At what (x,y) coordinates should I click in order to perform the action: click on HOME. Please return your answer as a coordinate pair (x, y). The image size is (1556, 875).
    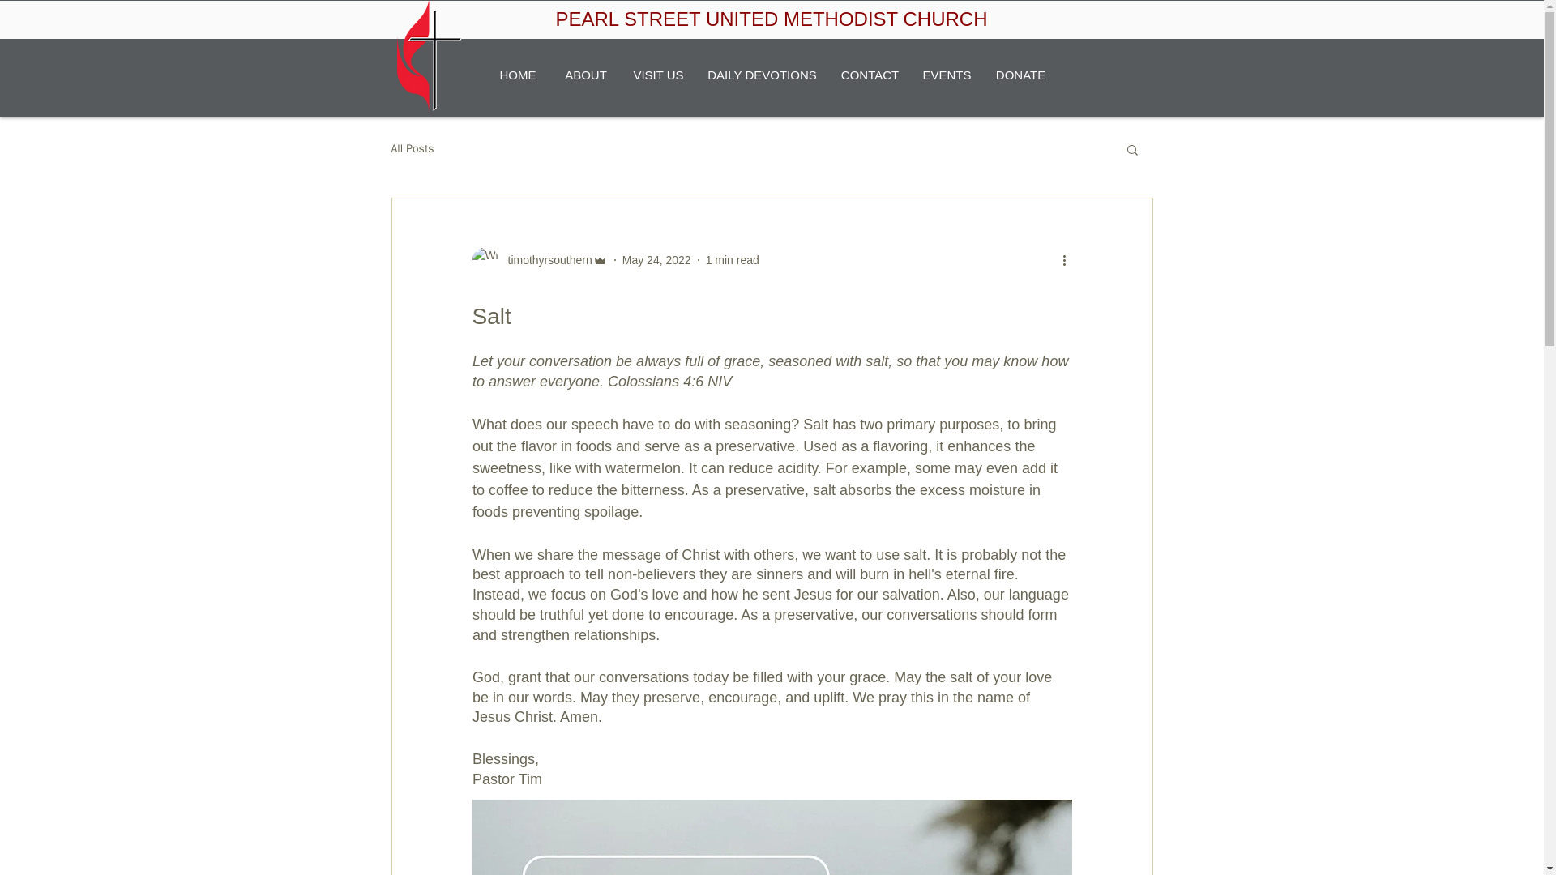
    Looking at the image, I should click on (517, 75).